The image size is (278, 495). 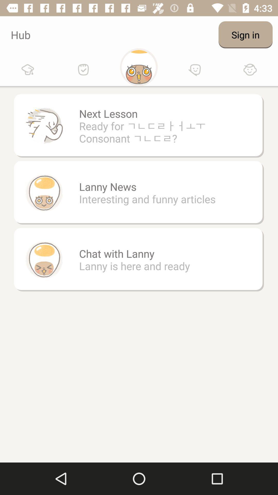 What do you see at coordinates (246, 35) in the screenshot?
I see `click on sign in` at bounding box center [246, 35].